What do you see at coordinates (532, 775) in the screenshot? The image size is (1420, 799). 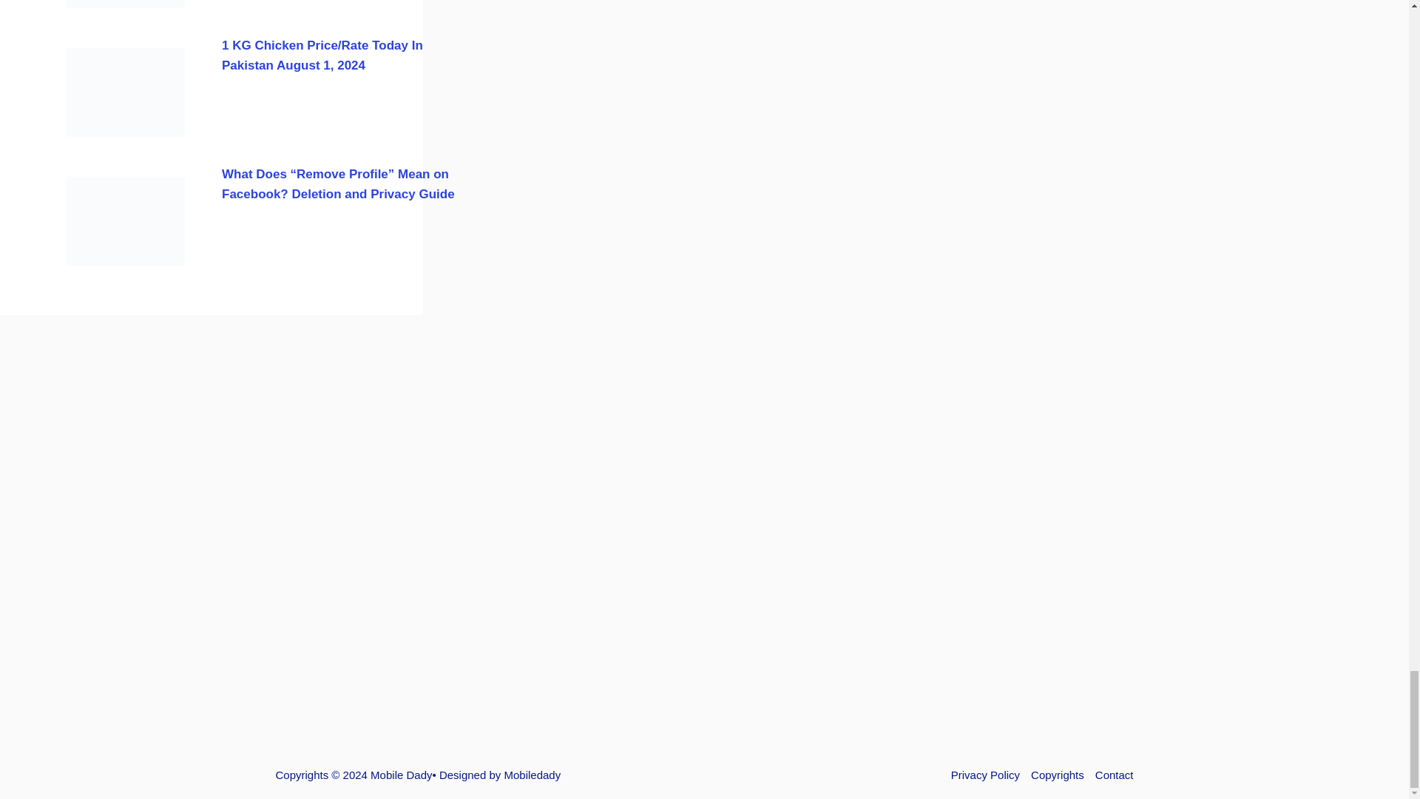 I see `Mobiledady` at bounding box center [532, 775].